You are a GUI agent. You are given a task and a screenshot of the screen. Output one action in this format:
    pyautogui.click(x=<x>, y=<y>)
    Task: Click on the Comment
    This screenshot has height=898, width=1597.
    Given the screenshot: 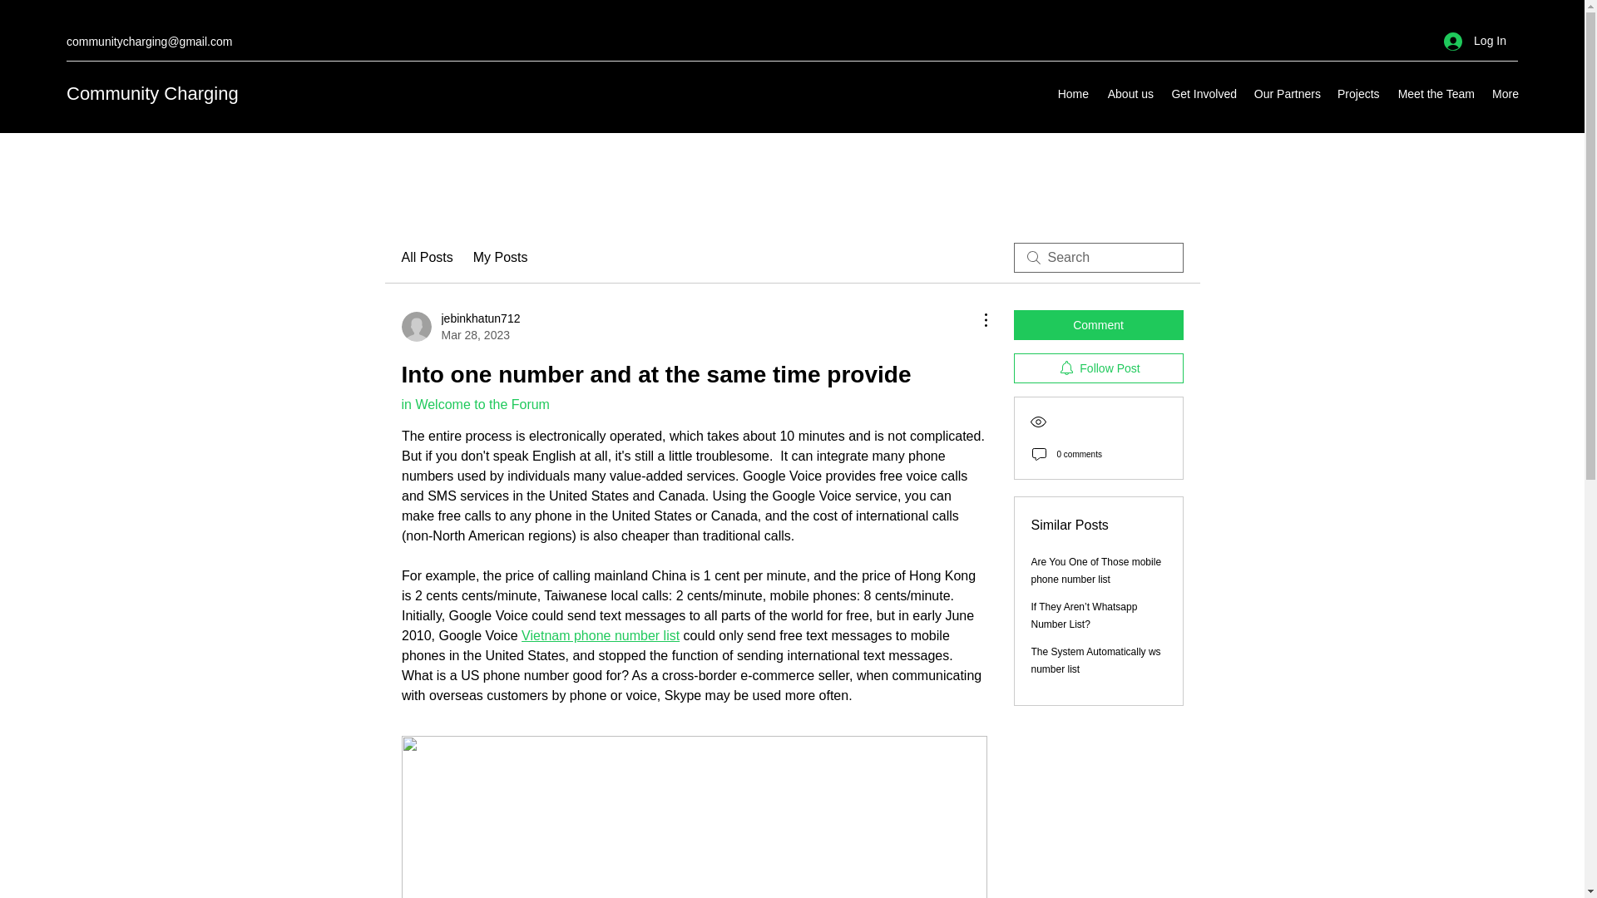 What is the action you would take?
    pyautogui.click(x=601, y=635)
    